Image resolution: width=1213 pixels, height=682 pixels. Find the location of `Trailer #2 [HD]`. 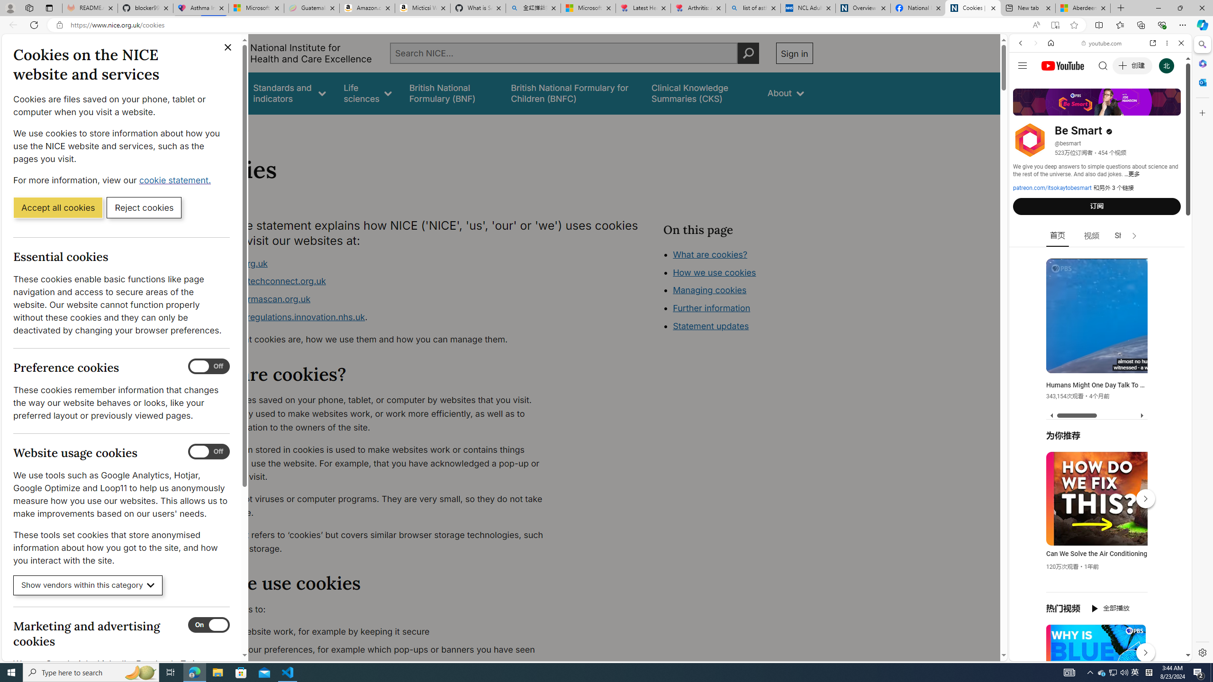

Trailer #2 [HD] is located at coordinates (1100, 280).